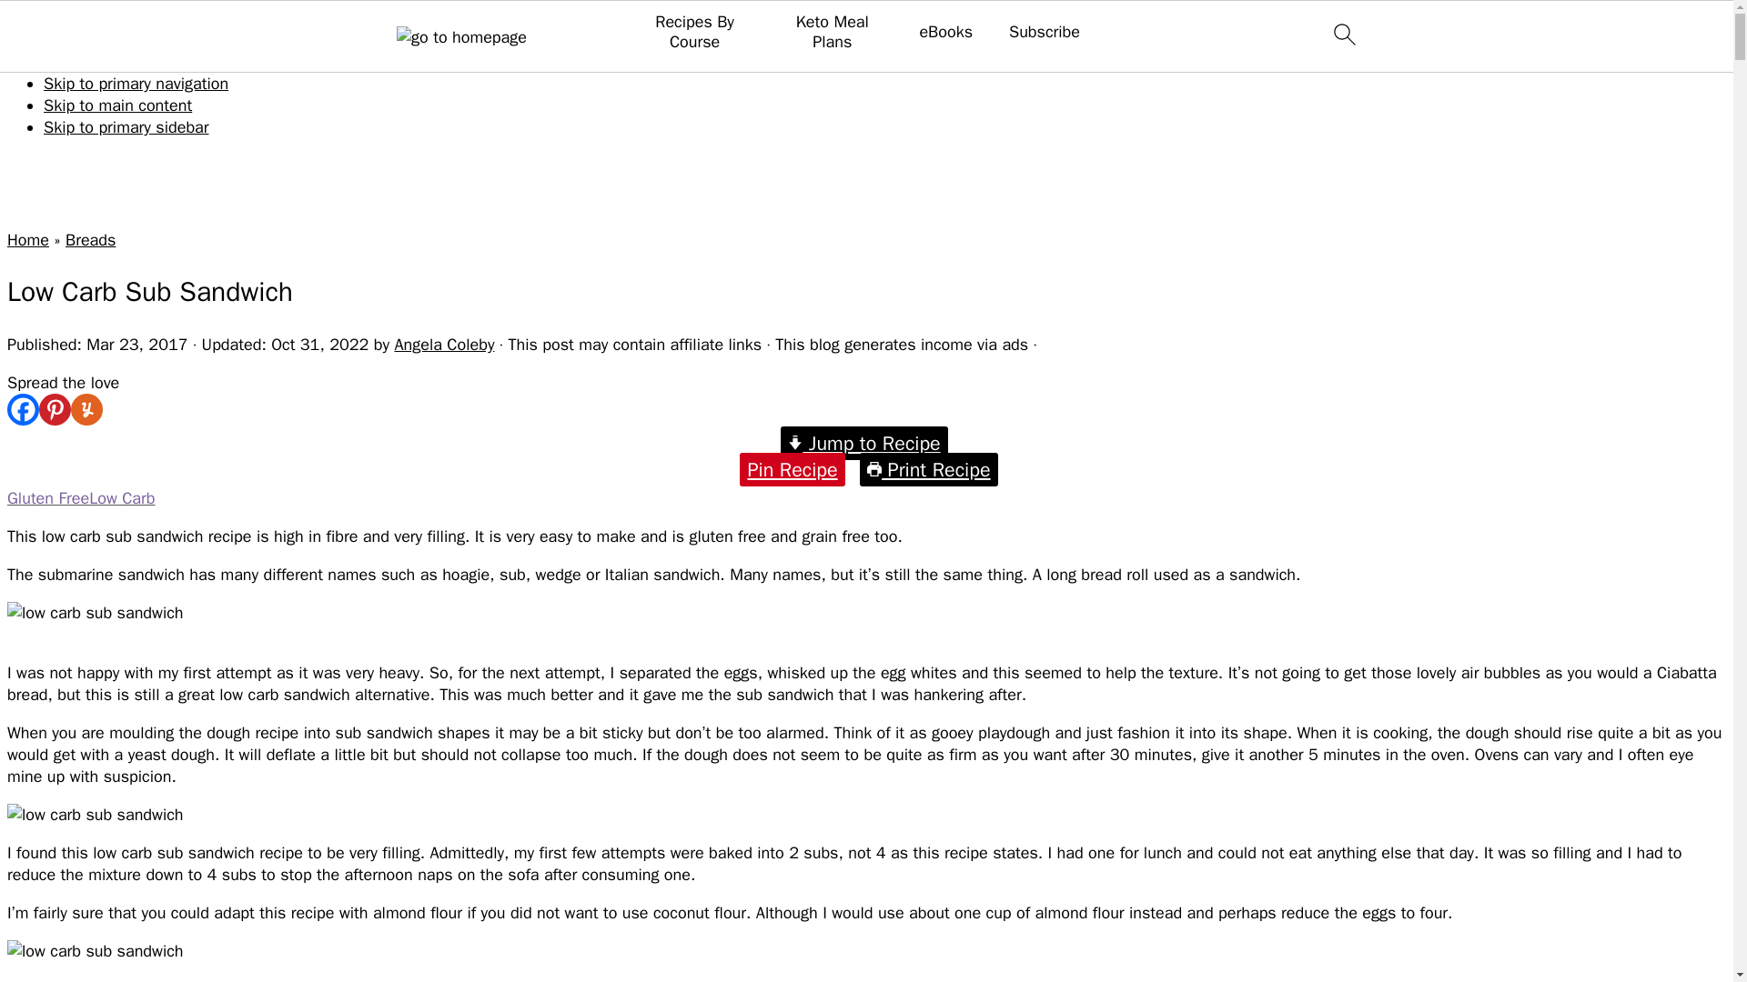 The image size is (1747, 982). Describe the element at coordinates (87, 409) in the screenshot. I see `Yummly` at that location.